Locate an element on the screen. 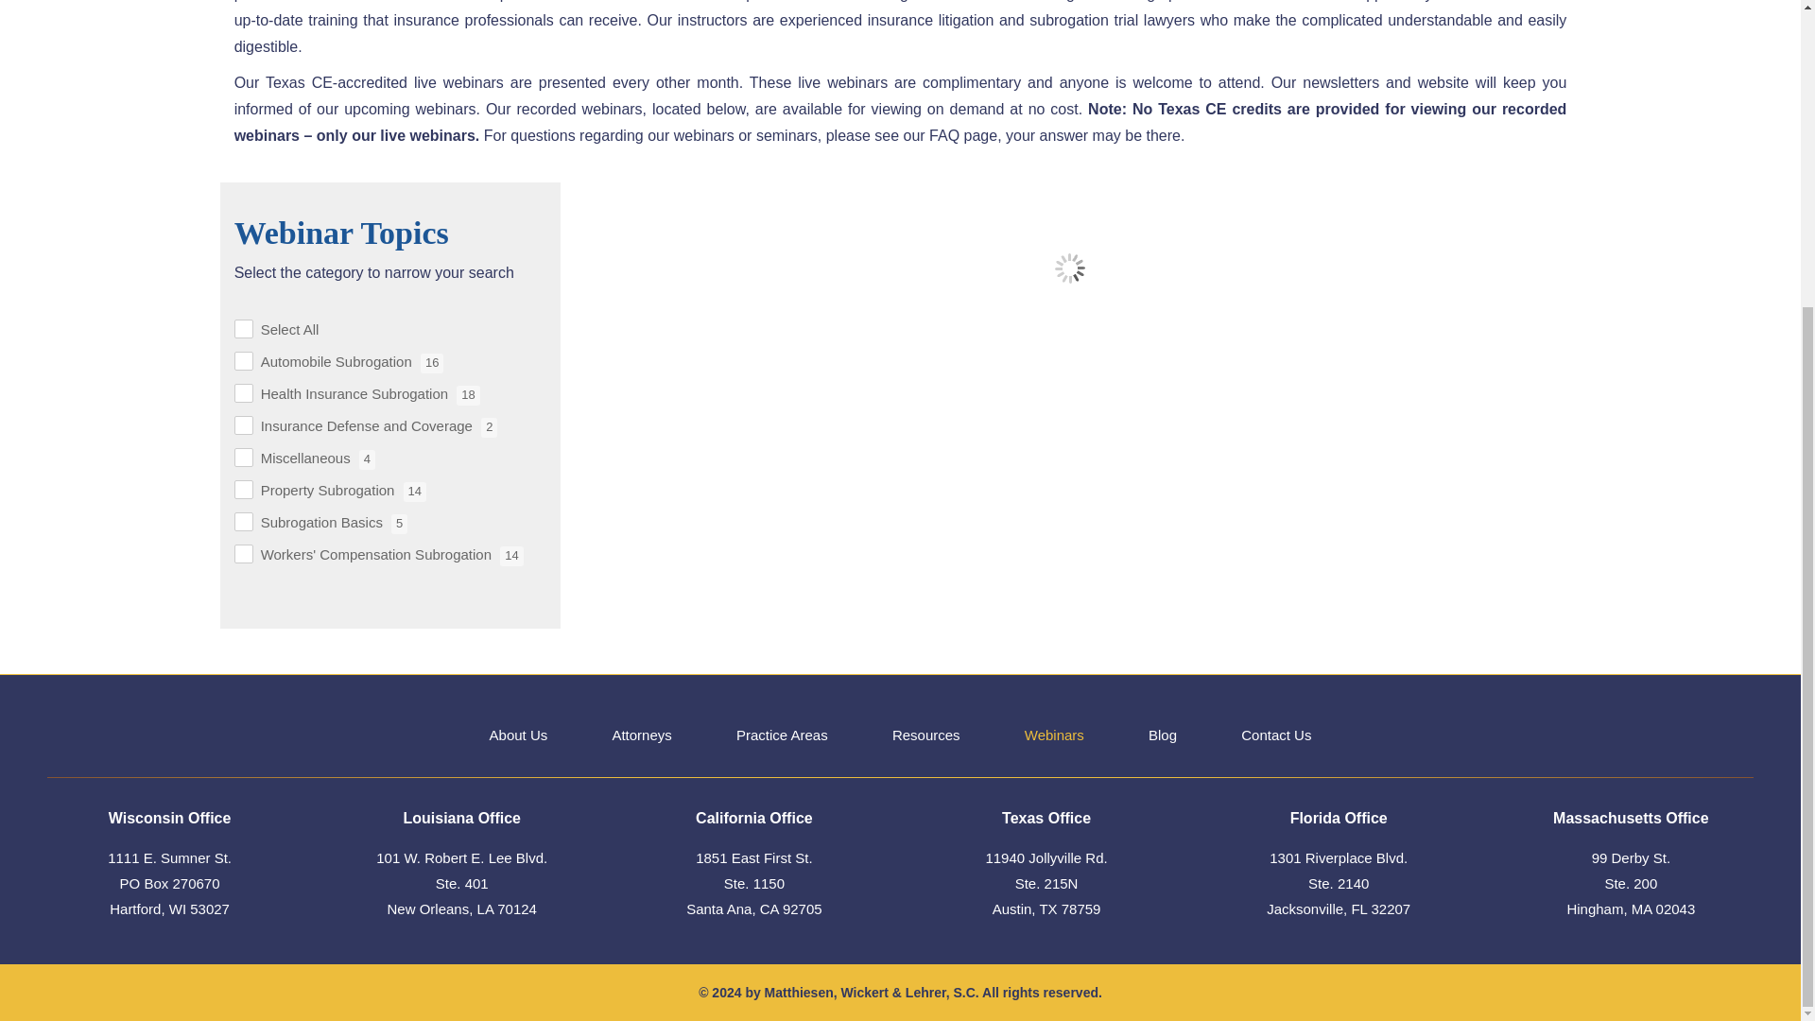 This screenshot has height=1021, width=1815. 14 results for Property Subrogation is located at coordinates (414, 492).